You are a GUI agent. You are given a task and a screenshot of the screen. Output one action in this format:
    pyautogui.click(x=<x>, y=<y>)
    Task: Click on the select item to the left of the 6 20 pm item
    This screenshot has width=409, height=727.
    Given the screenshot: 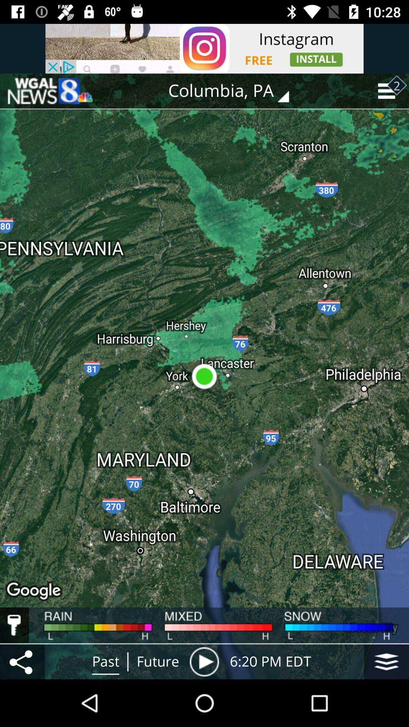 What is the action you would take?
    pyautogui.click(x=204, y=661)
    